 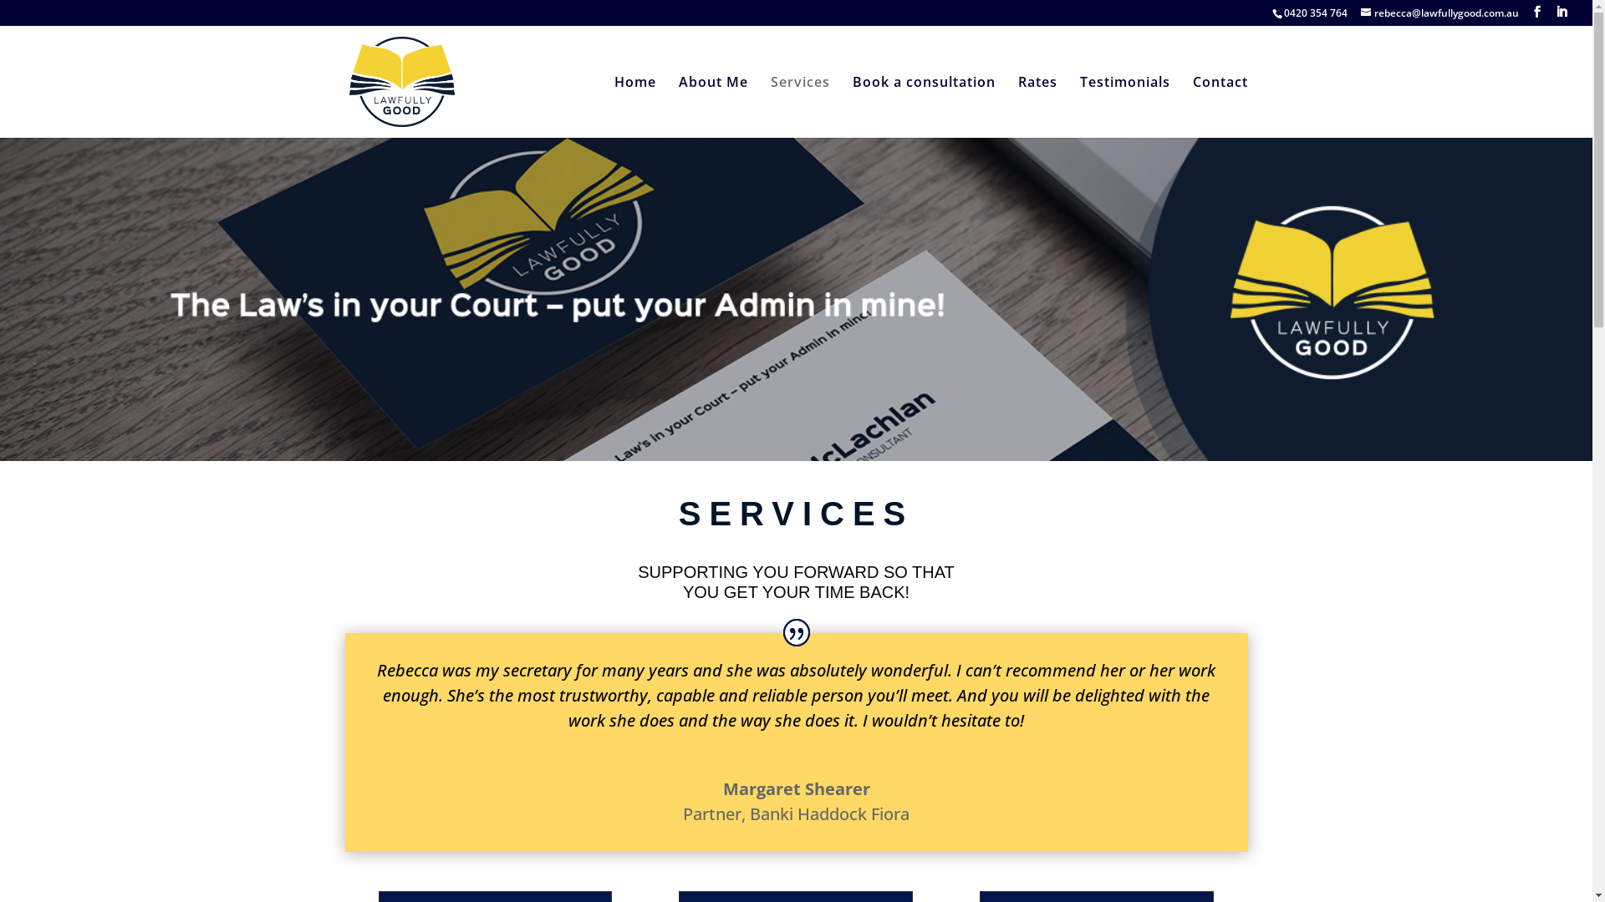 What do you see at coordinates (1220, 107) in the screenshot?
I see `Contact` at bounding box center [1220, 107].